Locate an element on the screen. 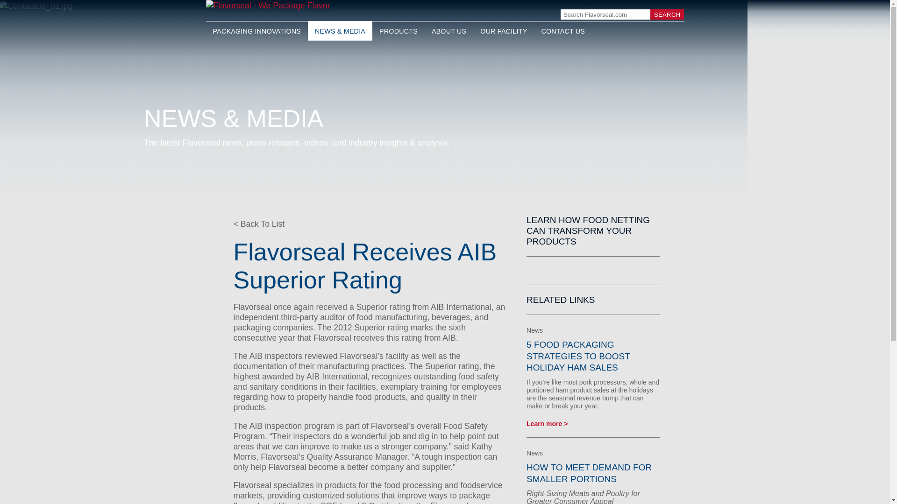 The height and width of the screenshot is (504, 897). CONTACT US is located at coordinates (562, 31).